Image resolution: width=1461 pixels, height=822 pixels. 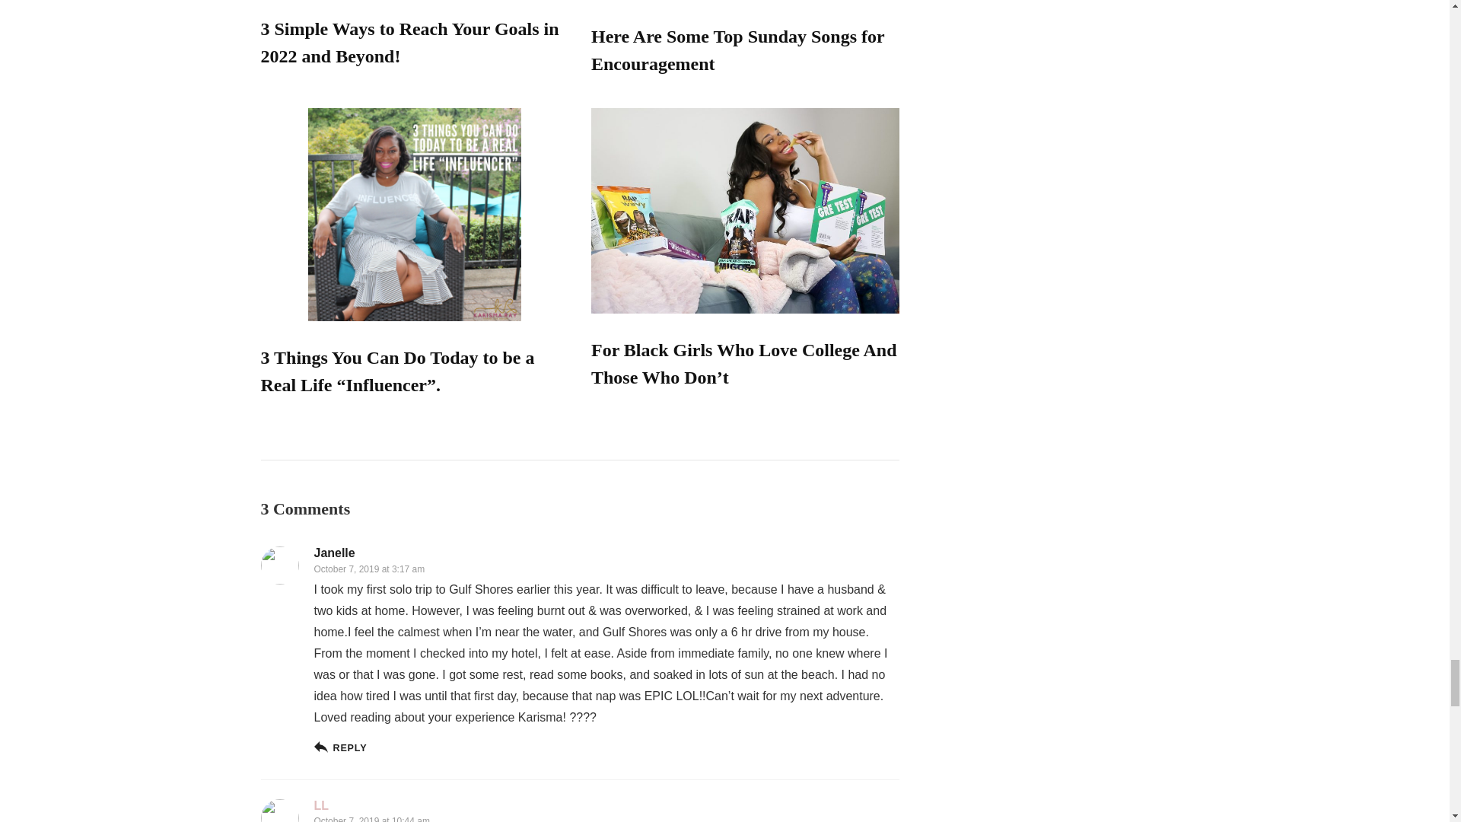 What do you see at coordinates (369, 569) in the screenshot?
I see `October 7, 2019 at 3:17 am` at bounding box center [369, 569].